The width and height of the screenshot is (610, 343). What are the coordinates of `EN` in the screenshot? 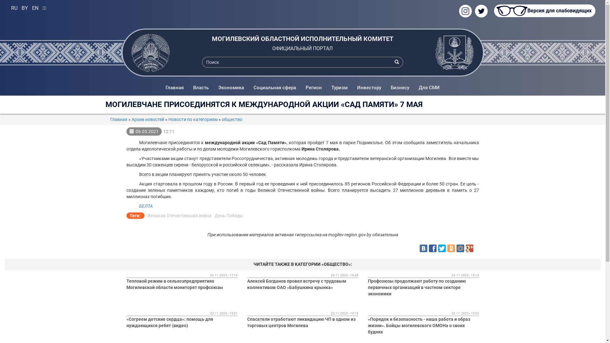 It's located at (35, 8).